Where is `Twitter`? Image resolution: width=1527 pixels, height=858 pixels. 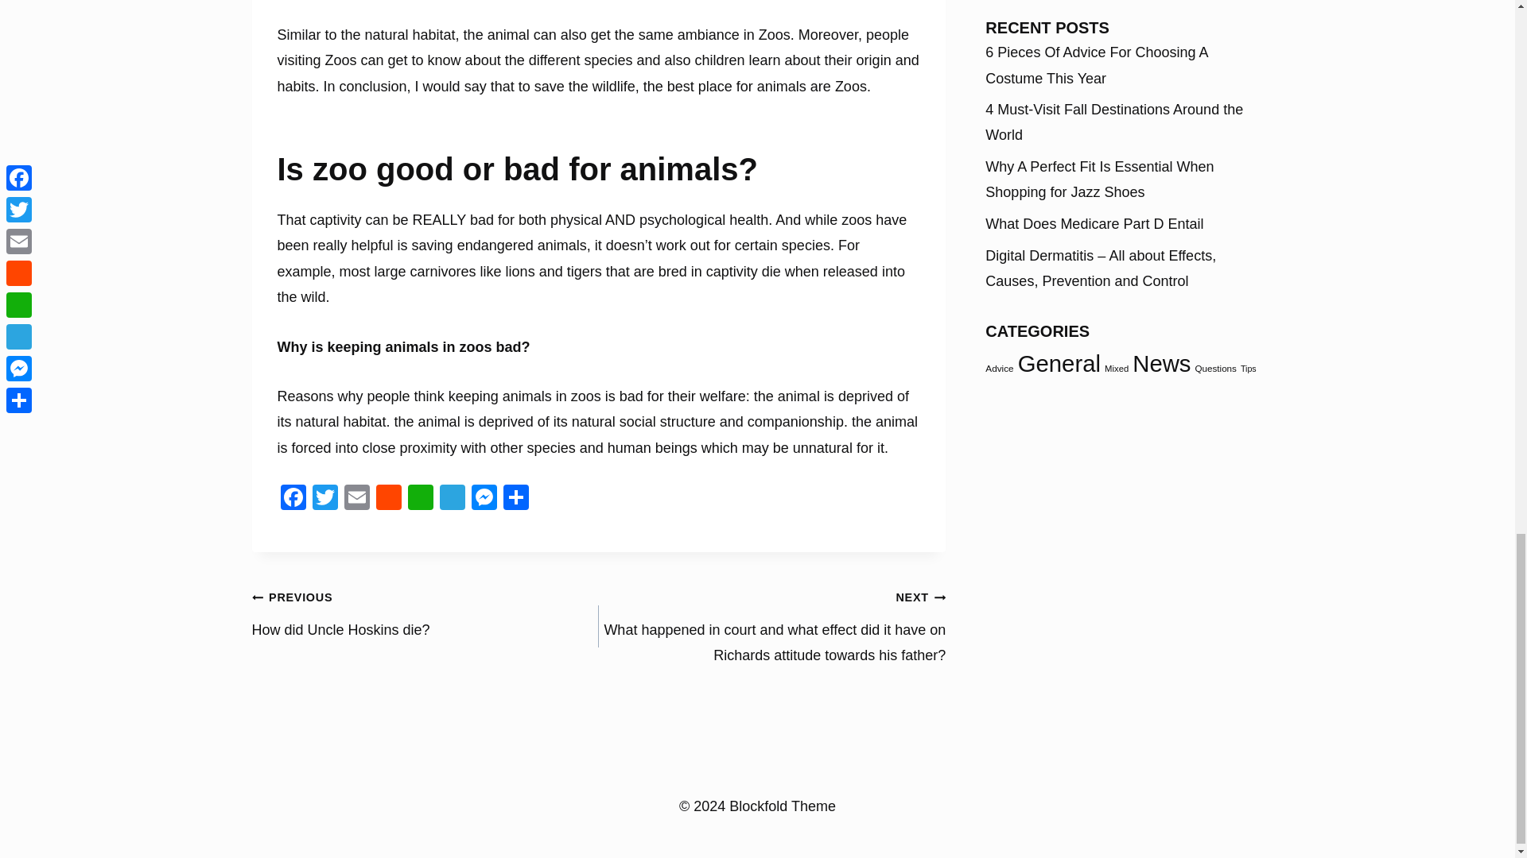 Twitter is located at coordinates (324, 499).